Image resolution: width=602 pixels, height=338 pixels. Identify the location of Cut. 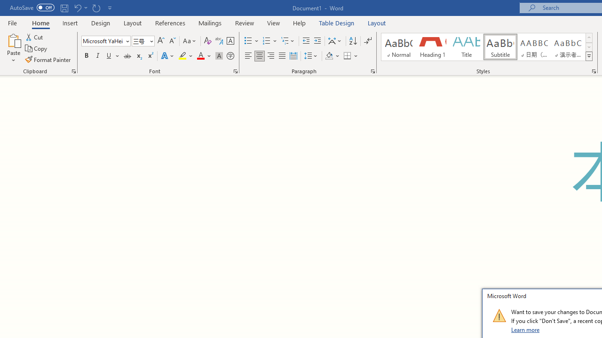
(35, 37).